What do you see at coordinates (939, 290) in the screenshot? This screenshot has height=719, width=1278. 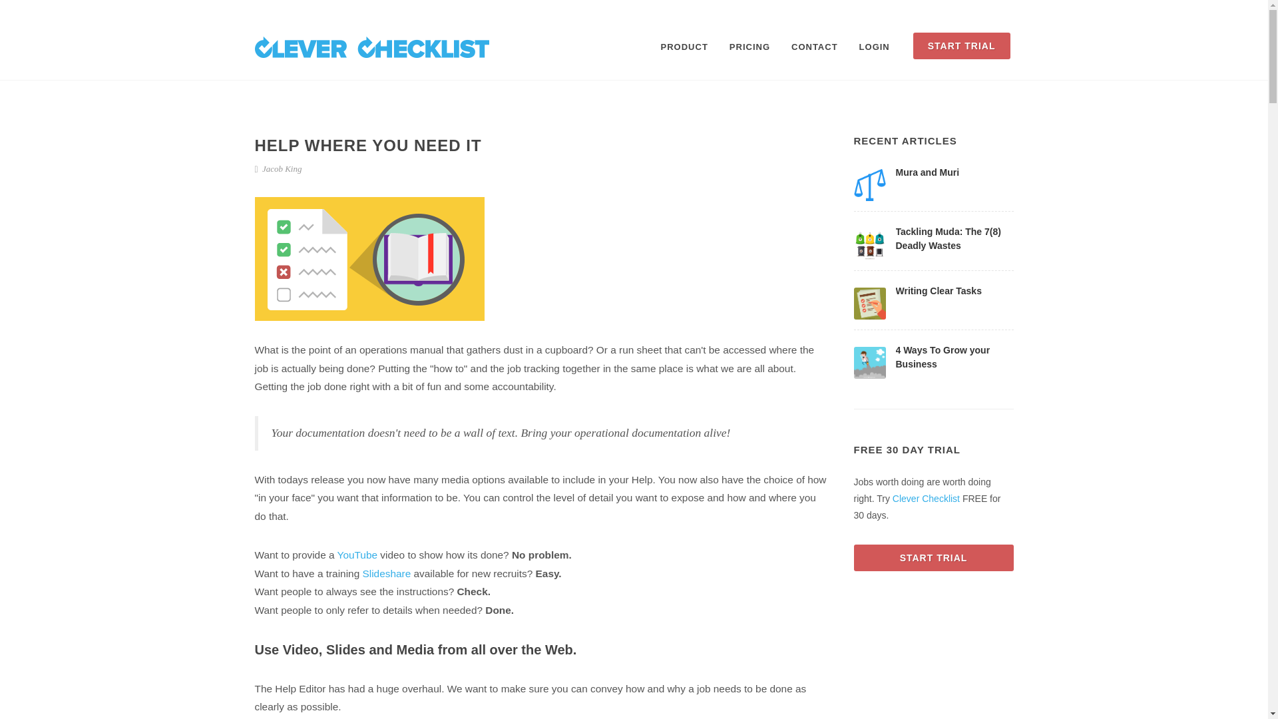 I see `Writing Clear Tasks` at bounding box center [939, 290].